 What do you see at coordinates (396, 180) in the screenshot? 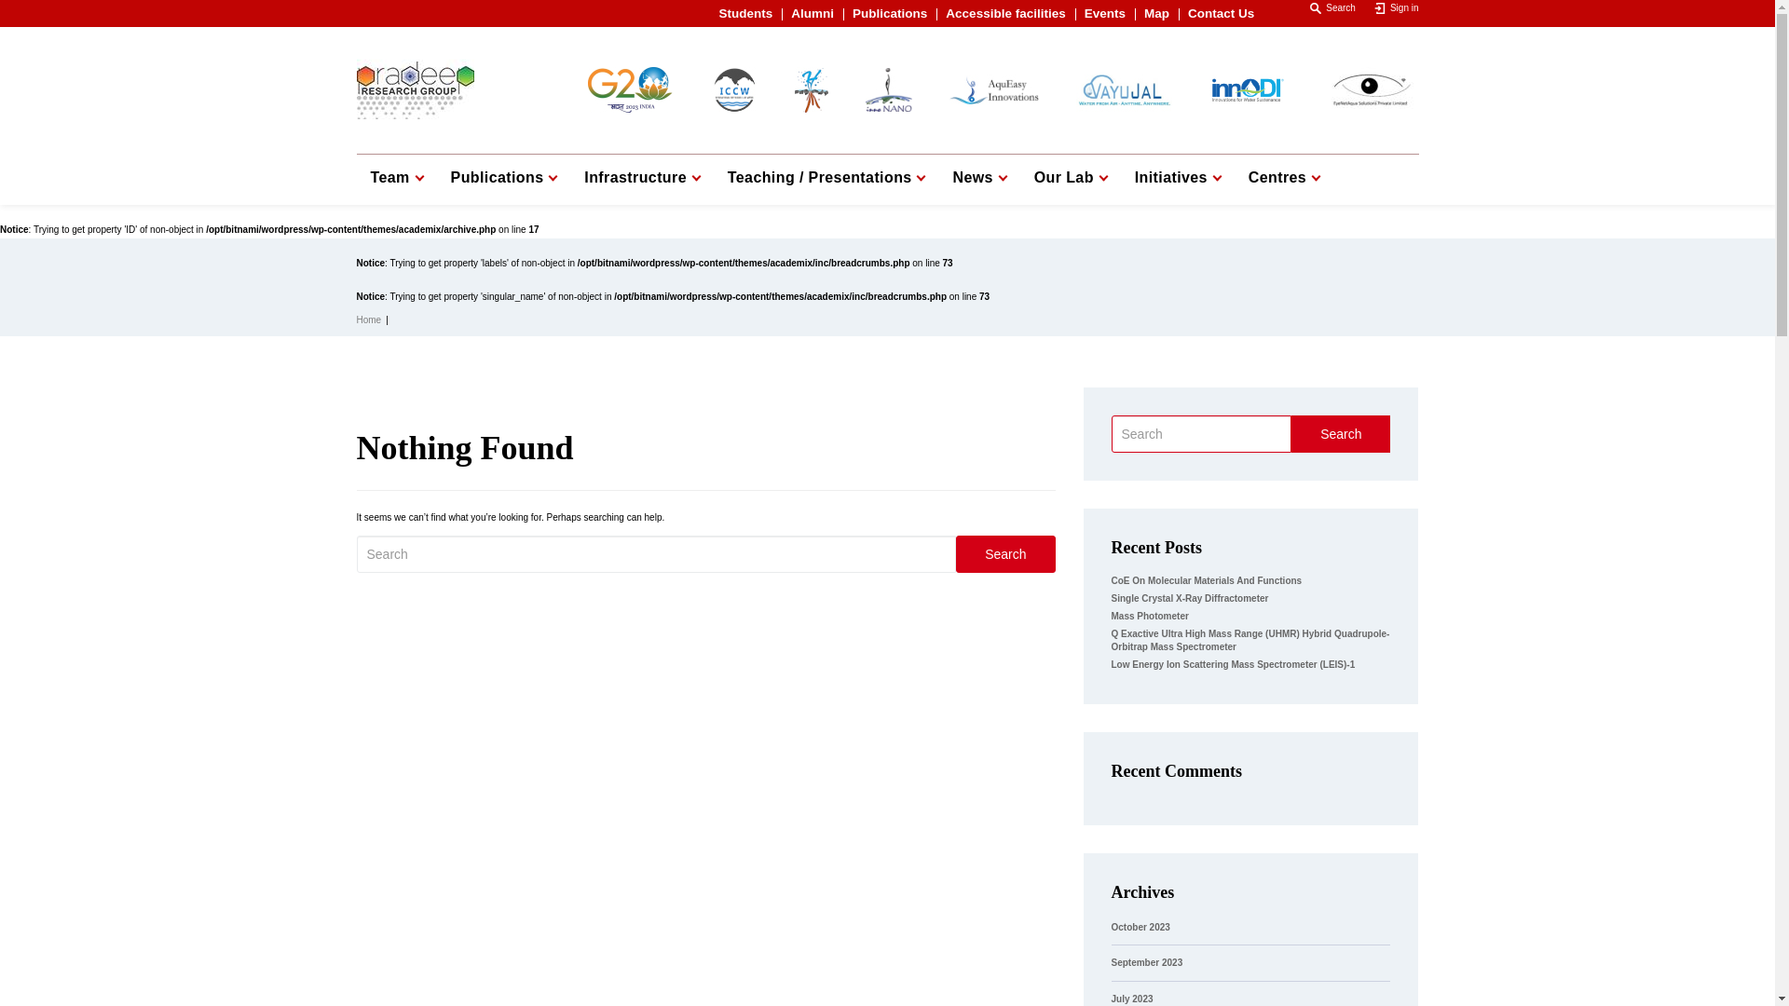
I see `Team` at bounding box center [396, 180].